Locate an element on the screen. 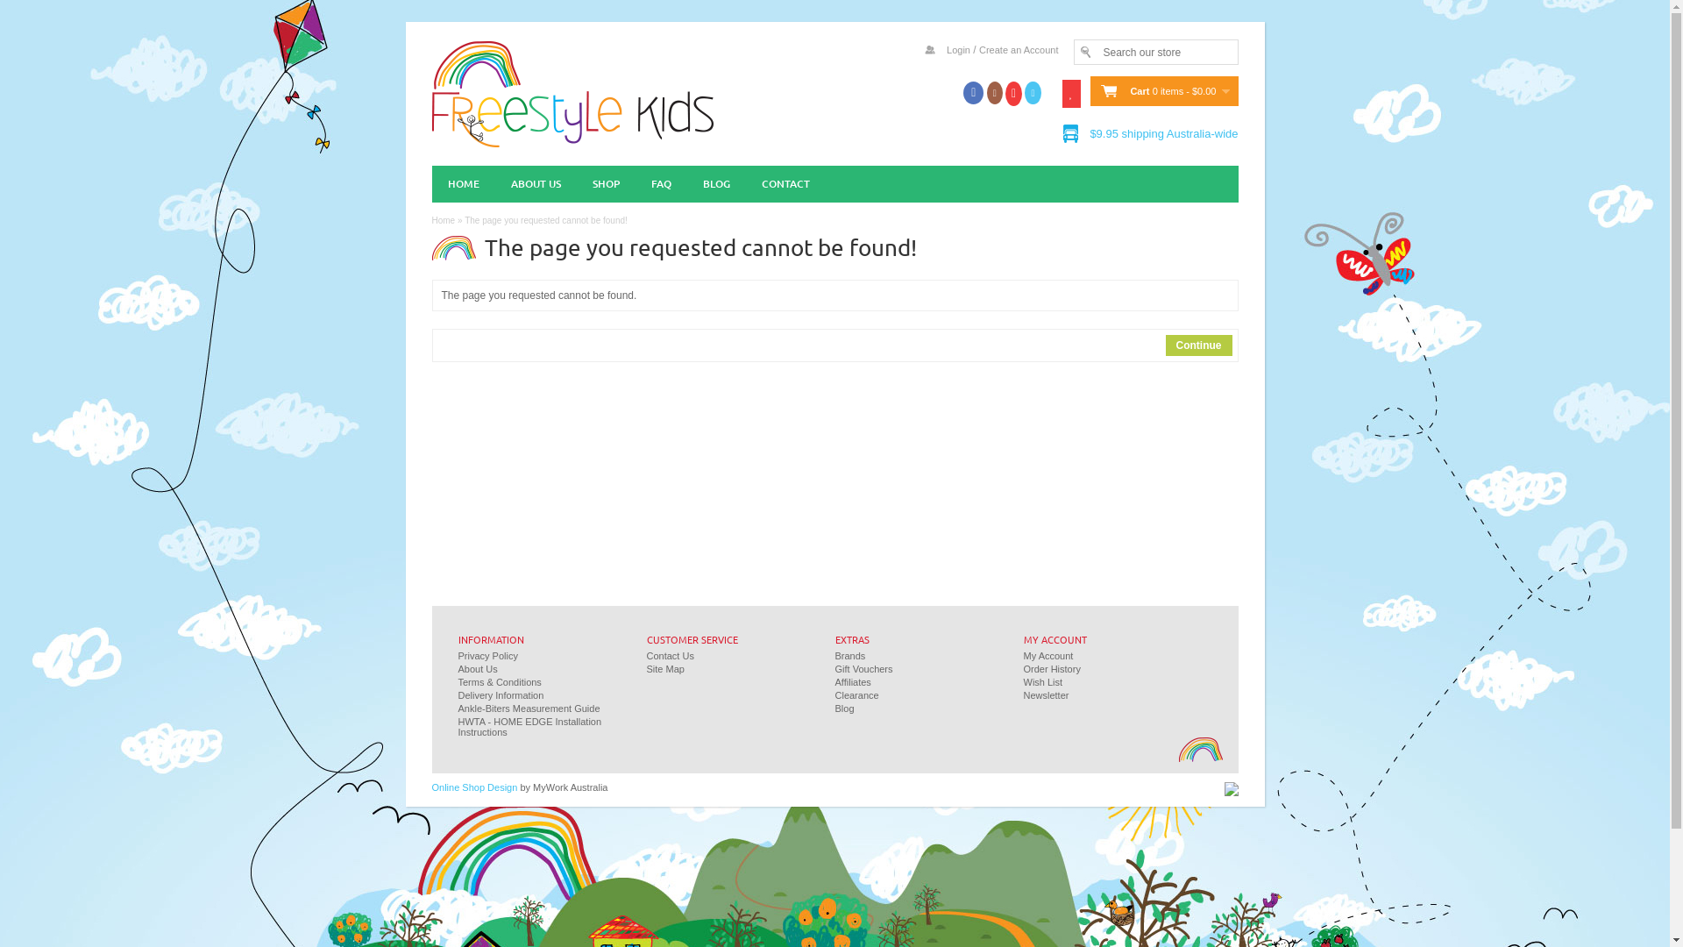  Affiliates is located at coordinates (852, 682).